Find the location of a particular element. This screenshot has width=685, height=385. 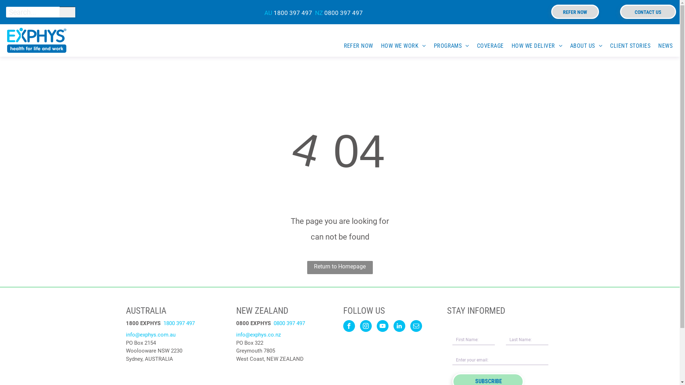

0800 397 497 is located at coordinates (289, 323).